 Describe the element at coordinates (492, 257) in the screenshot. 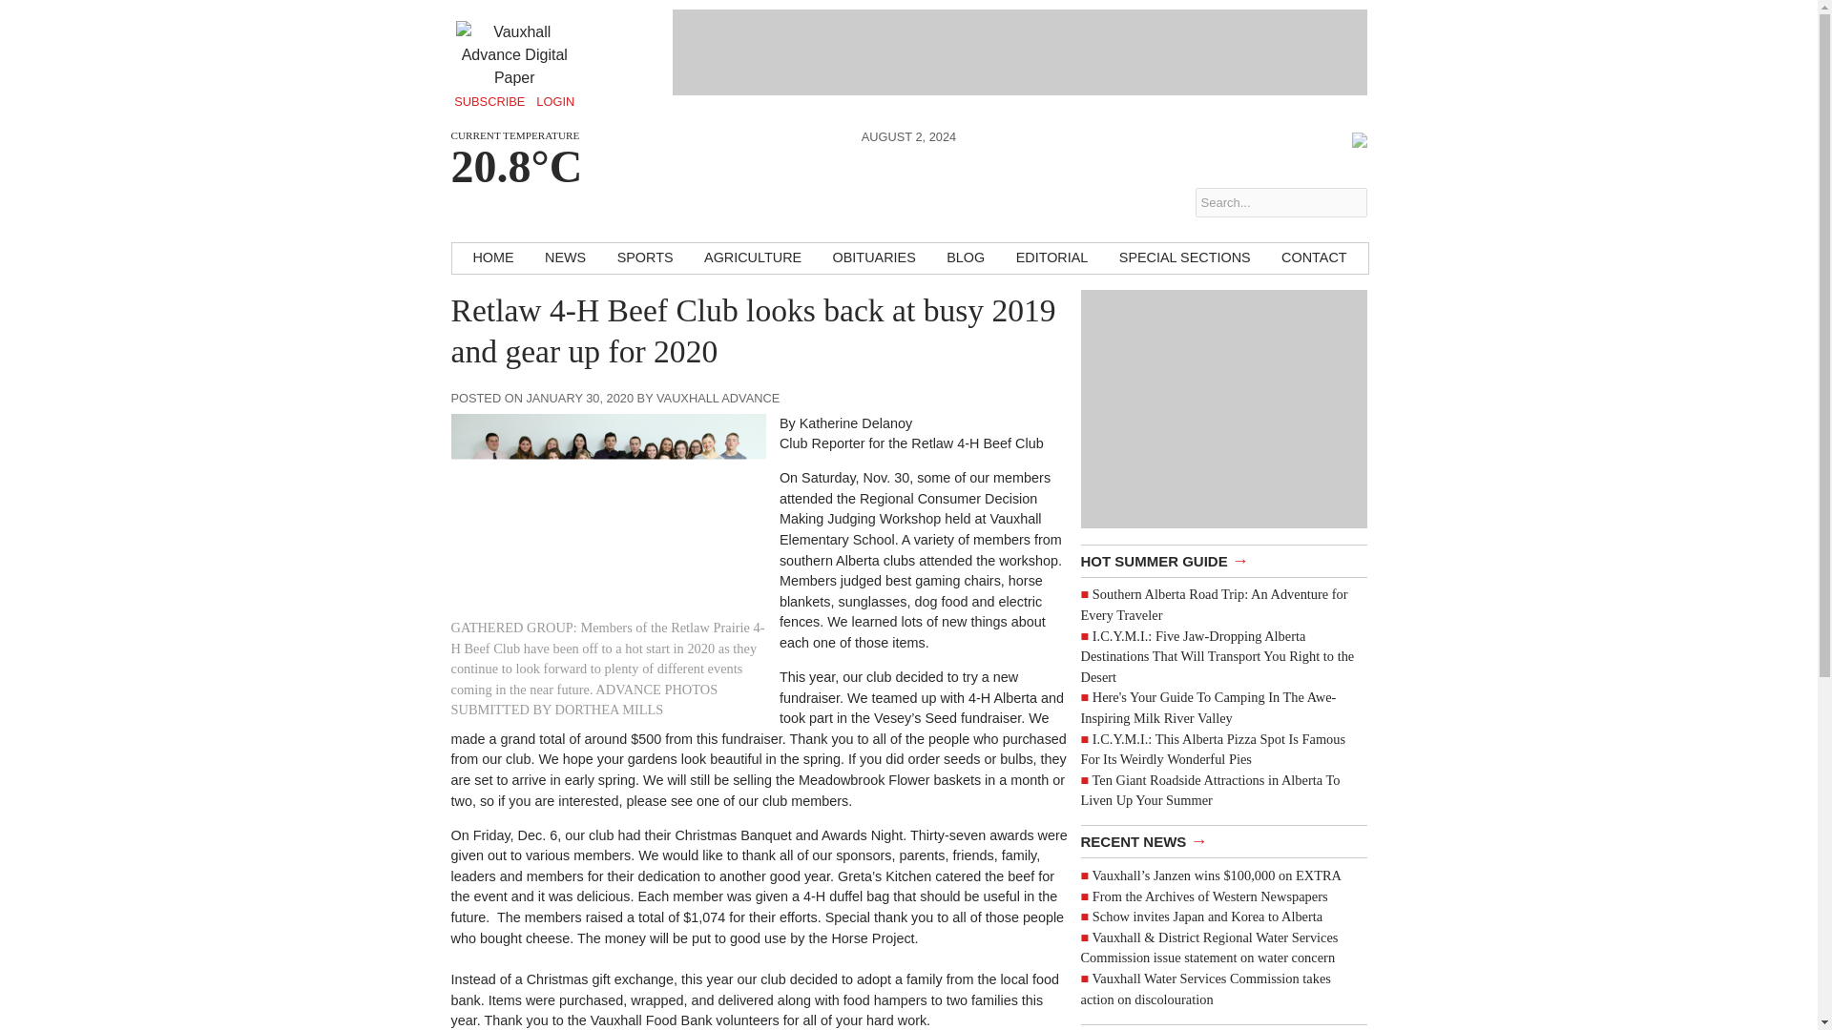

I see `HOME` at that location.